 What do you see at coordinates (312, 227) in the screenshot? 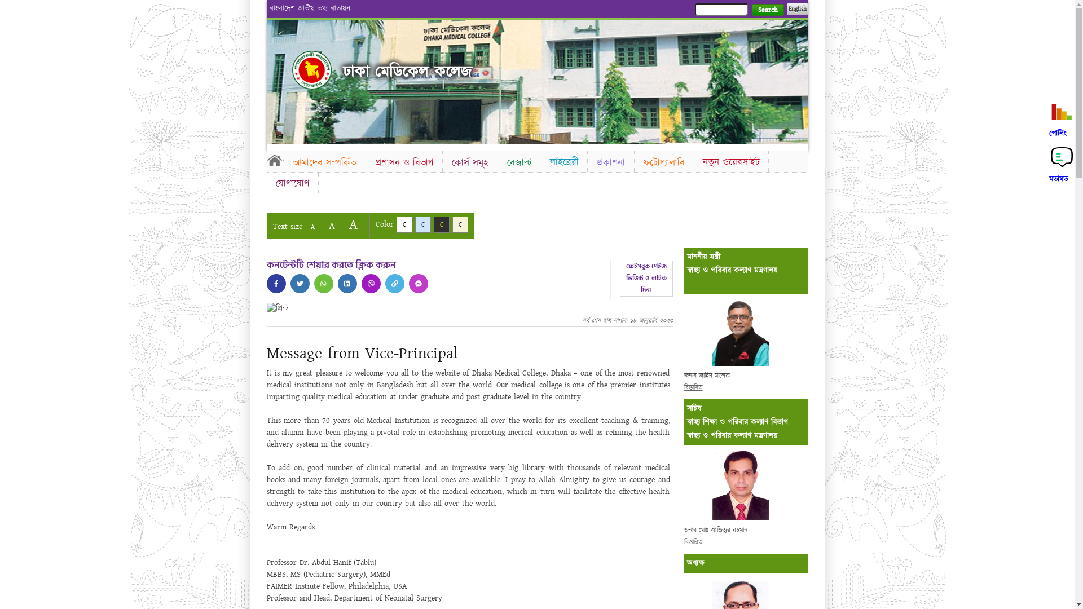
I see `A` at bounding box center [312, 227].